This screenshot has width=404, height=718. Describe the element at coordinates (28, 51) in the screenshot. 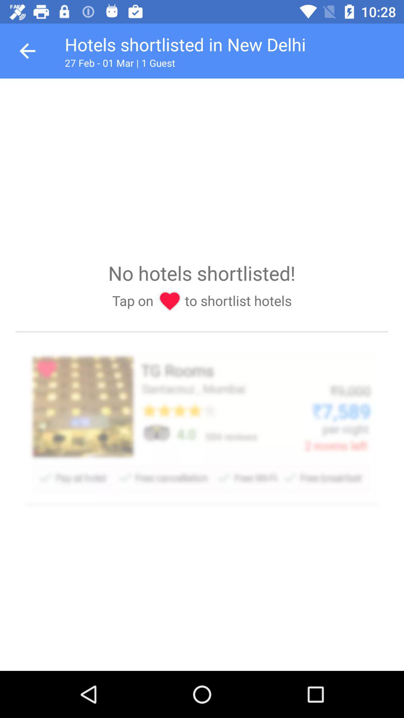

I see `go back to previous page` at that location.